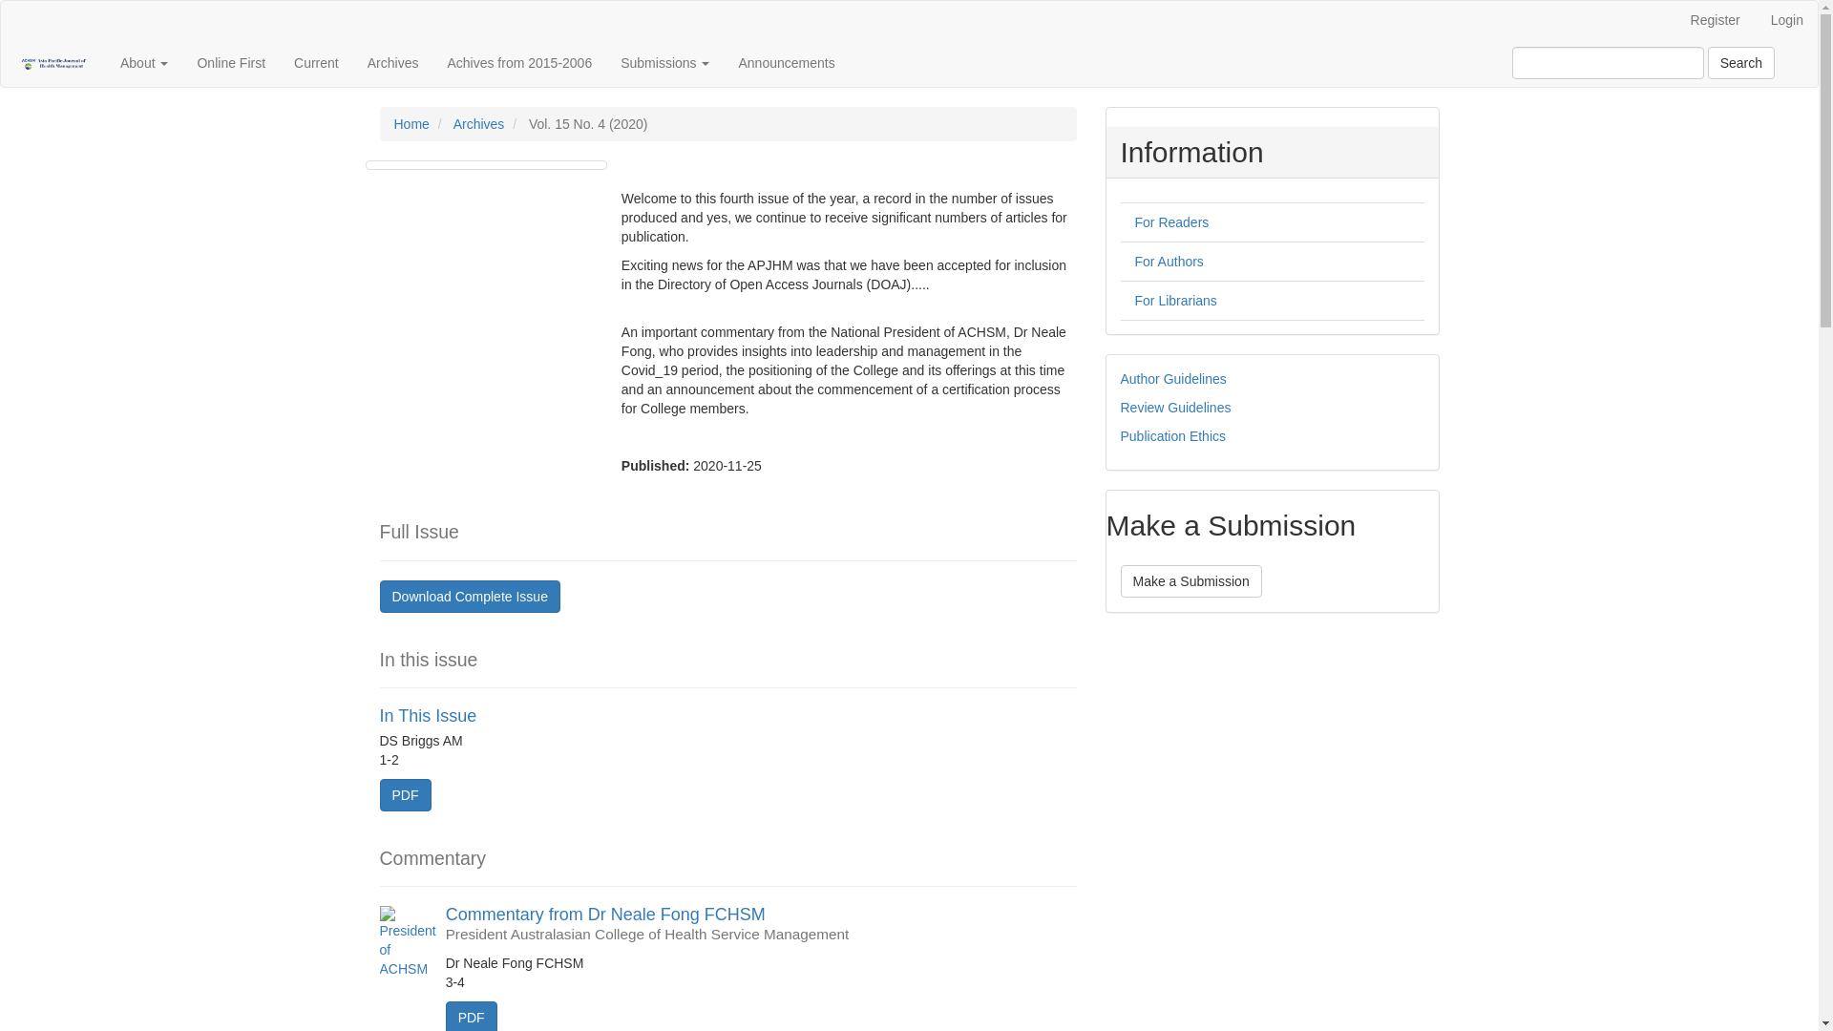  What do you see at coordinates (470, 597) in the screenshot?
I see `Download Complete Issue` at bounding box center [470, 597].